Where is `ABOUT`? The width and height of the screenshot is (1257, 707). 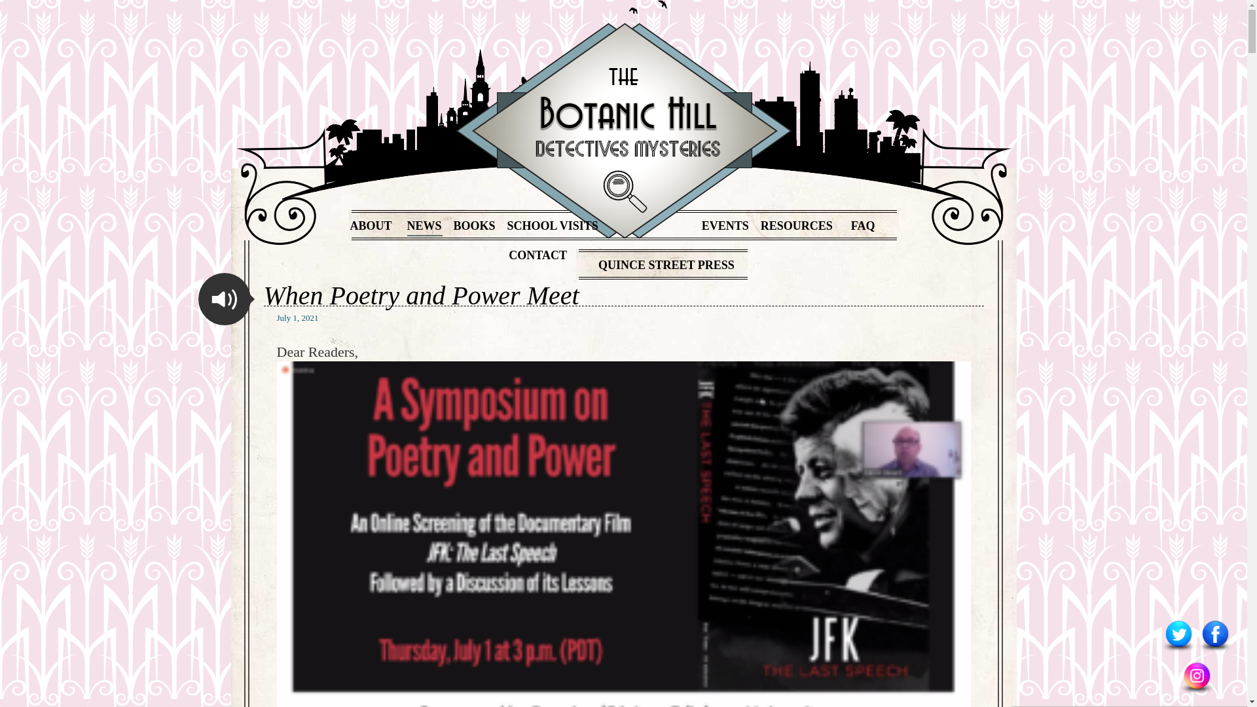
ABOUT is located at coordinates (370, 225).